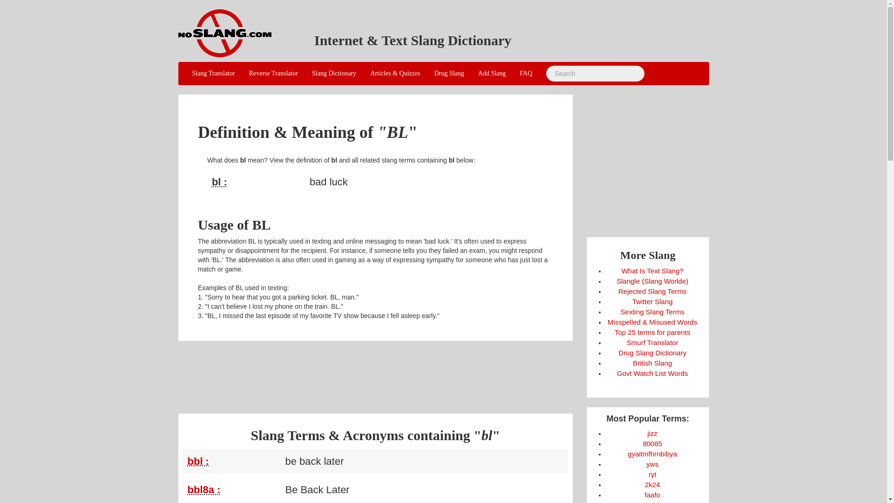 The width and height of the screenshot is (894, 503). I want to click on bbl :, so click(197, 461).